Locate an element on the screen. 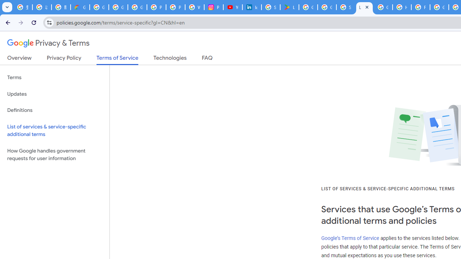 This screenshot has width=461, height=259. Reload is located at coordinates (34, 22).